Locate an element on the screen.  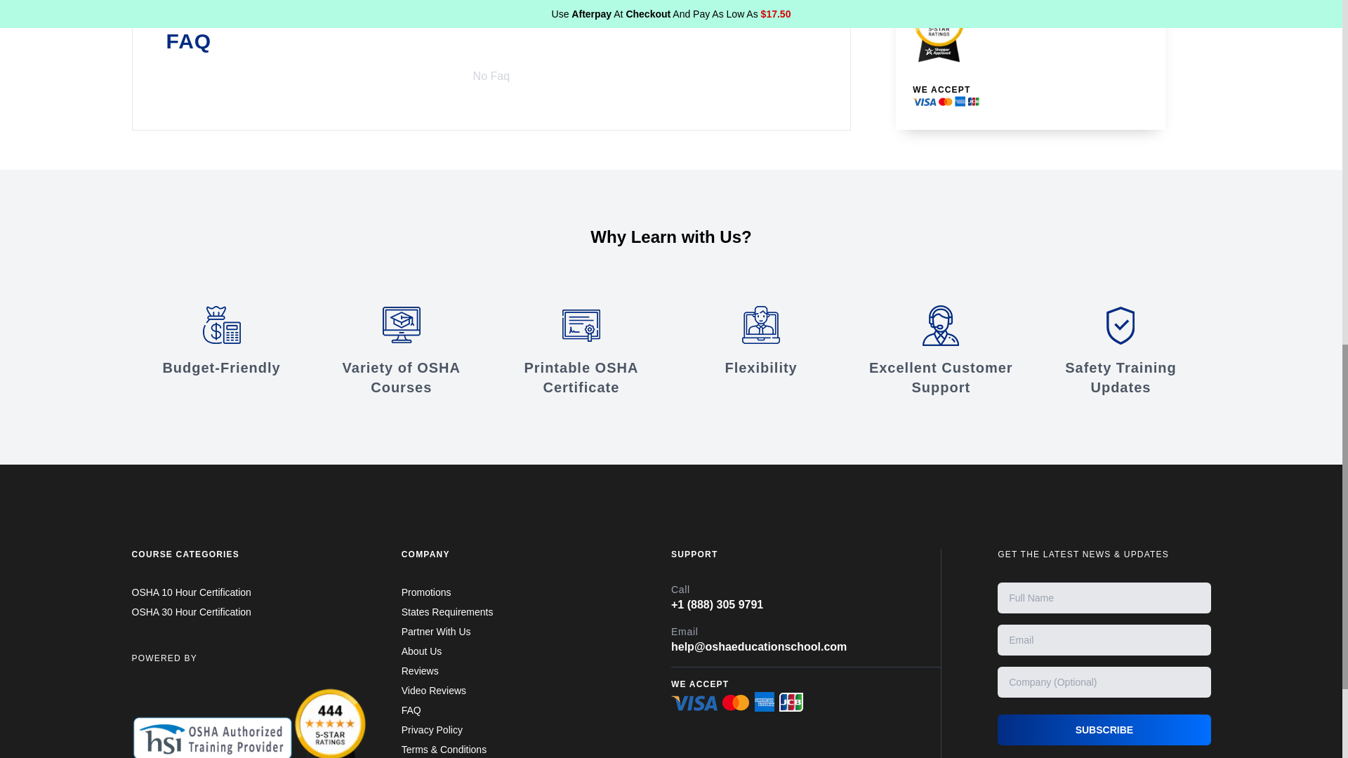
Excellent Customer Support is located at coordinates (941, 351).